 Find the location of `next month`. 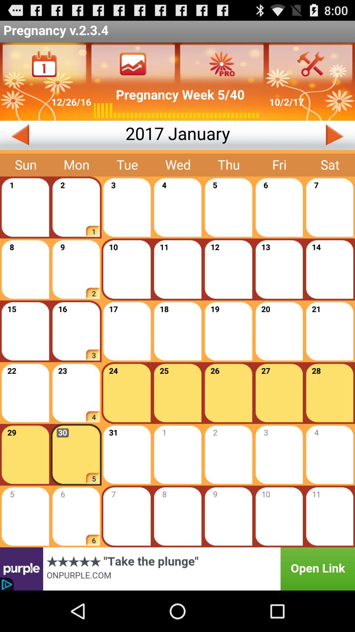

next month is located at coordinates (293, 135).